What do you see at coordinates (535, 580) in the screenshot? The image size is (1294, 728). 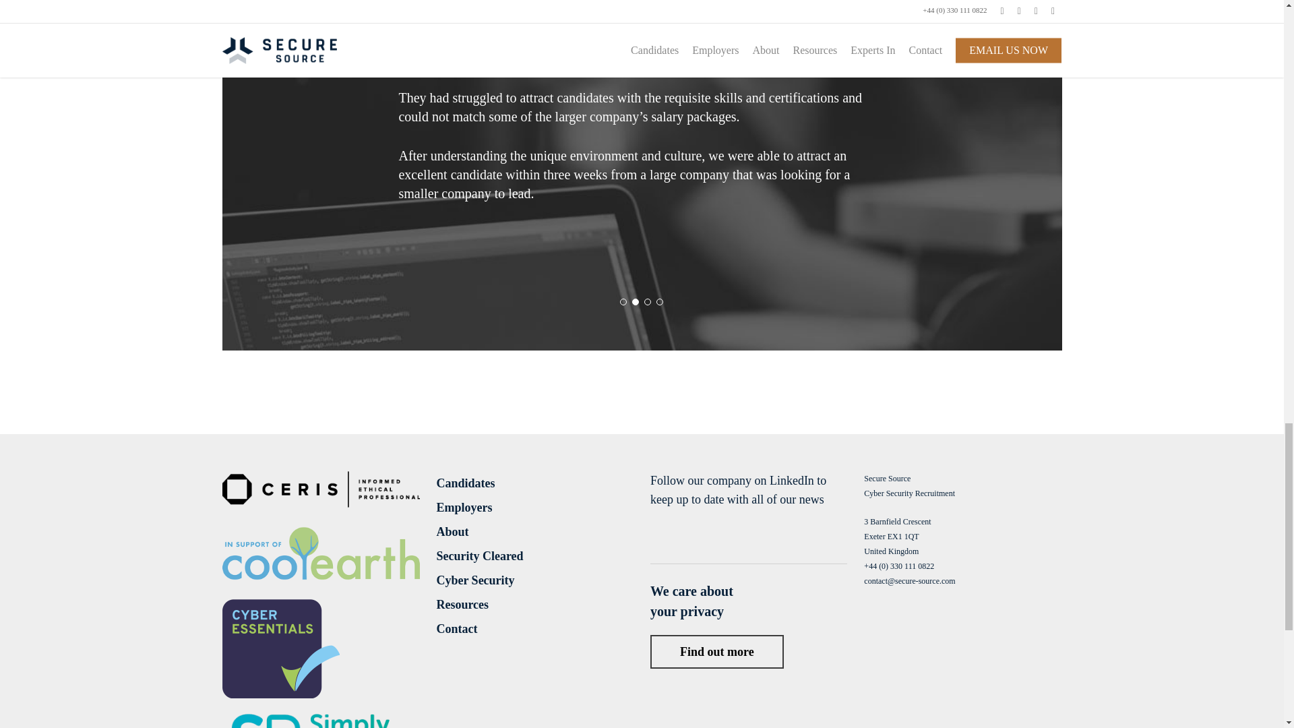 I see `Cyber Security` at bounding box center [535, 580].